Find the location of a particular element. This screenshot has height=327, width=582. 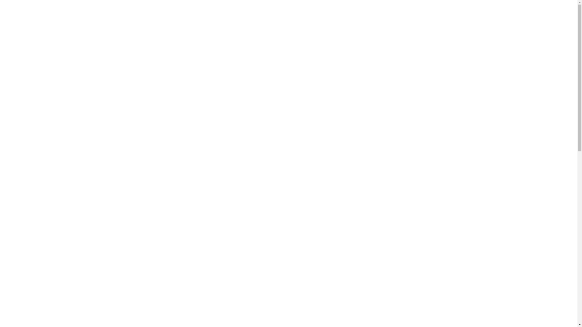

hier is located at coordinates (289, 211).